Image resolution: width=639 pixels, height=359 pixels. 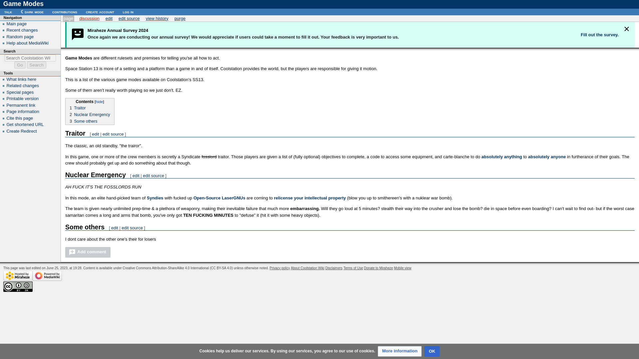 What do you see at coordinates (89, 18) in the screenshot?
I see `discussion` at bounding box center [89, 18].